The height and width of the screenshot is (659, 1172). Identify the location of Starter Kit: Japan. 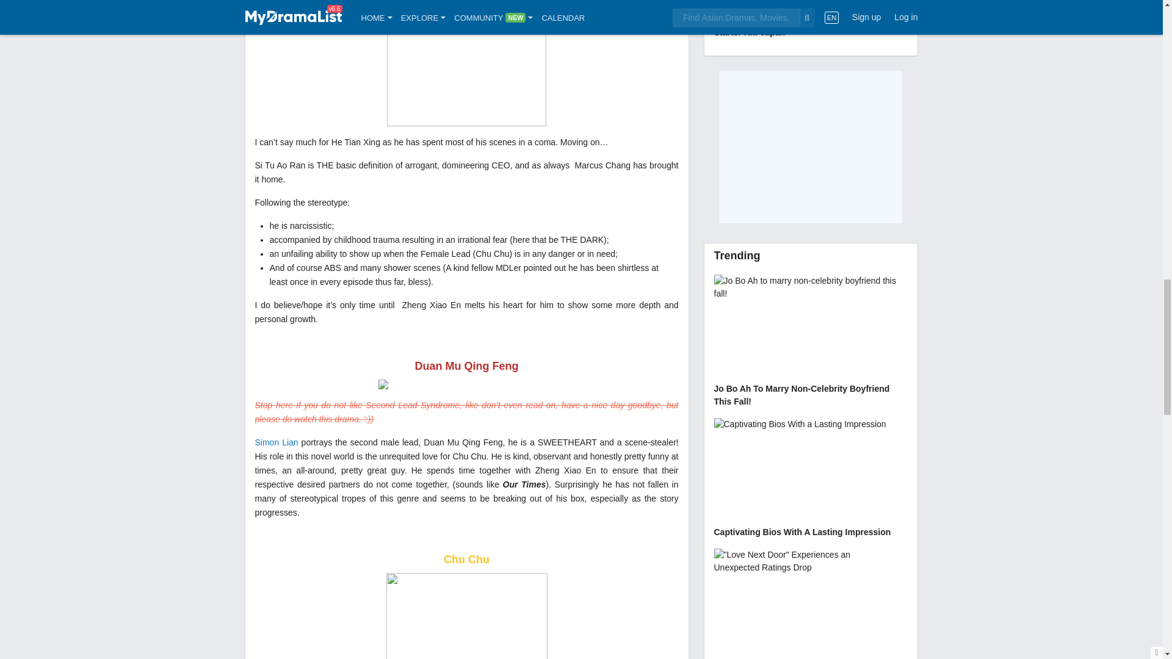
(811, 20).